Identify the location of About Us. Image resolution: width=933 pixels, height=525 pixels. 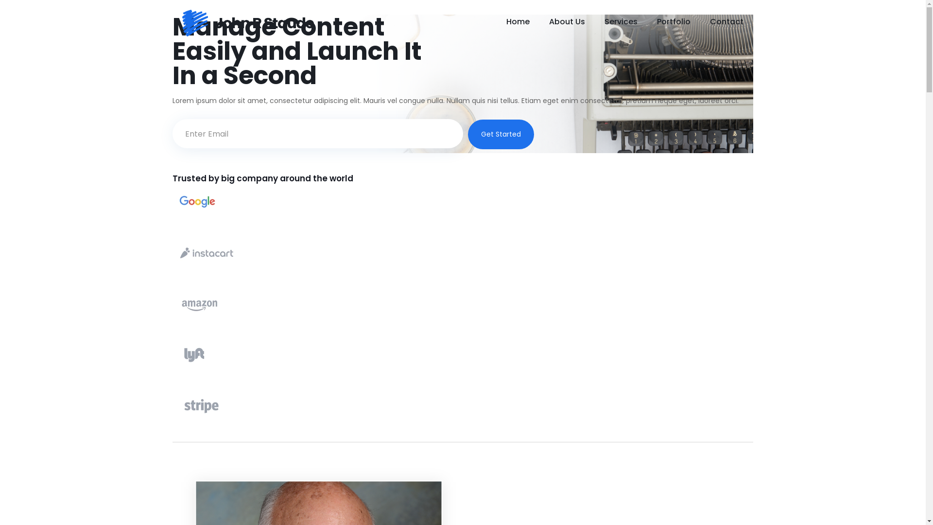
(567, 22).